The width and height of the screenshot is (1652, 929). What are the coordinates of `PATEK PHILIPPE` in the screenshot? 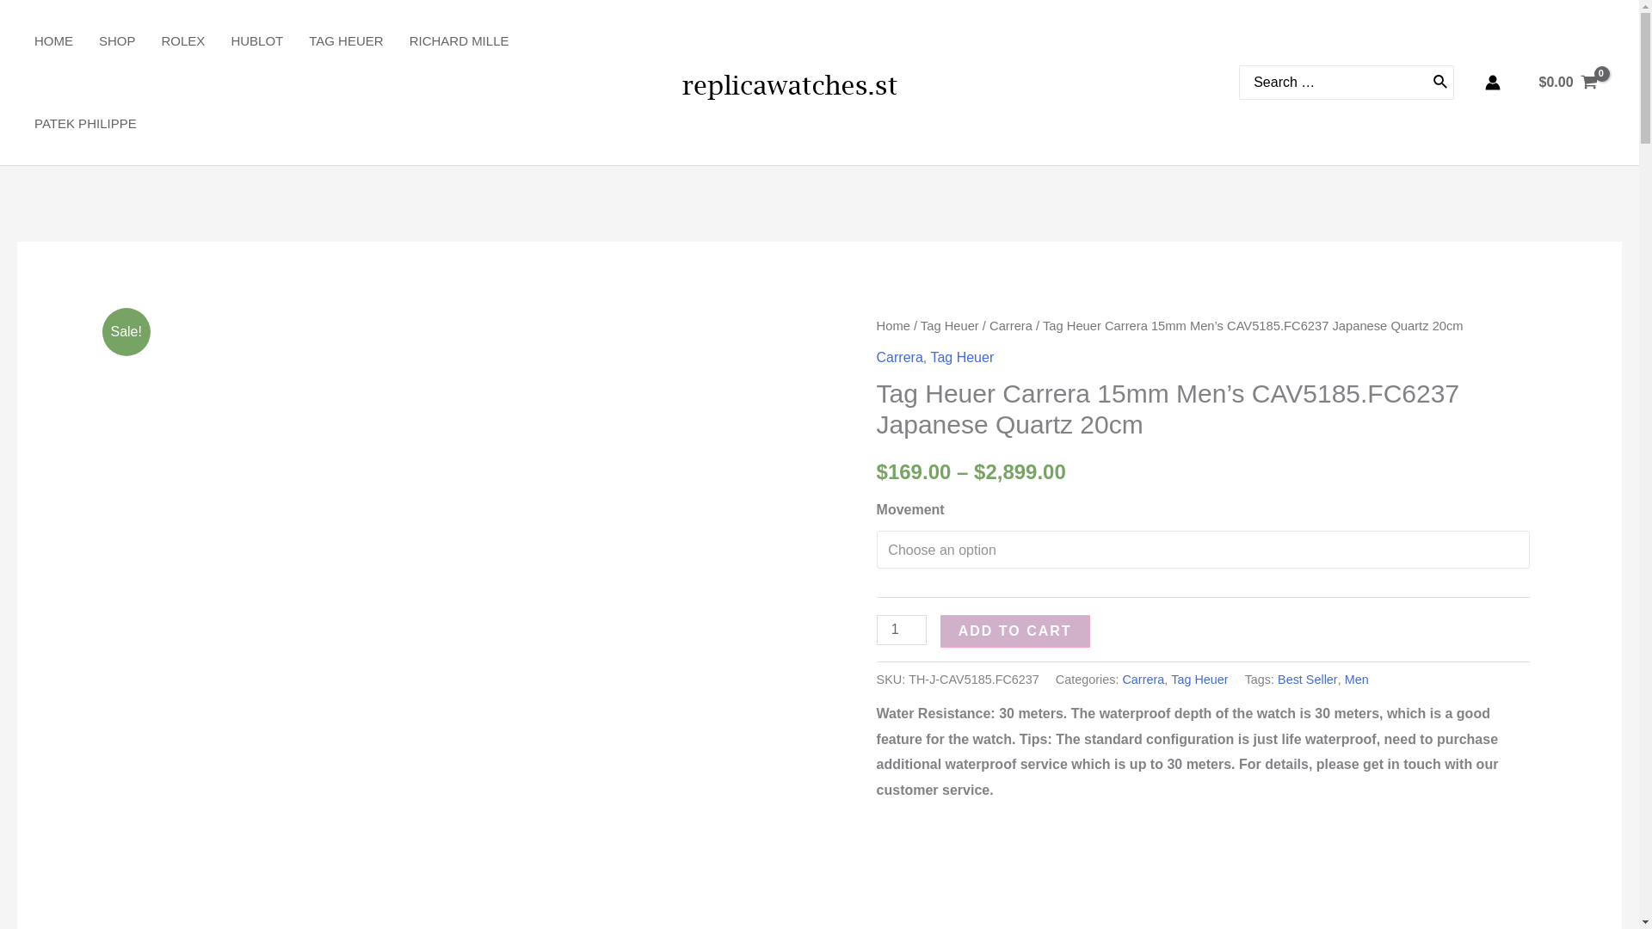 It's located at (98, 124).